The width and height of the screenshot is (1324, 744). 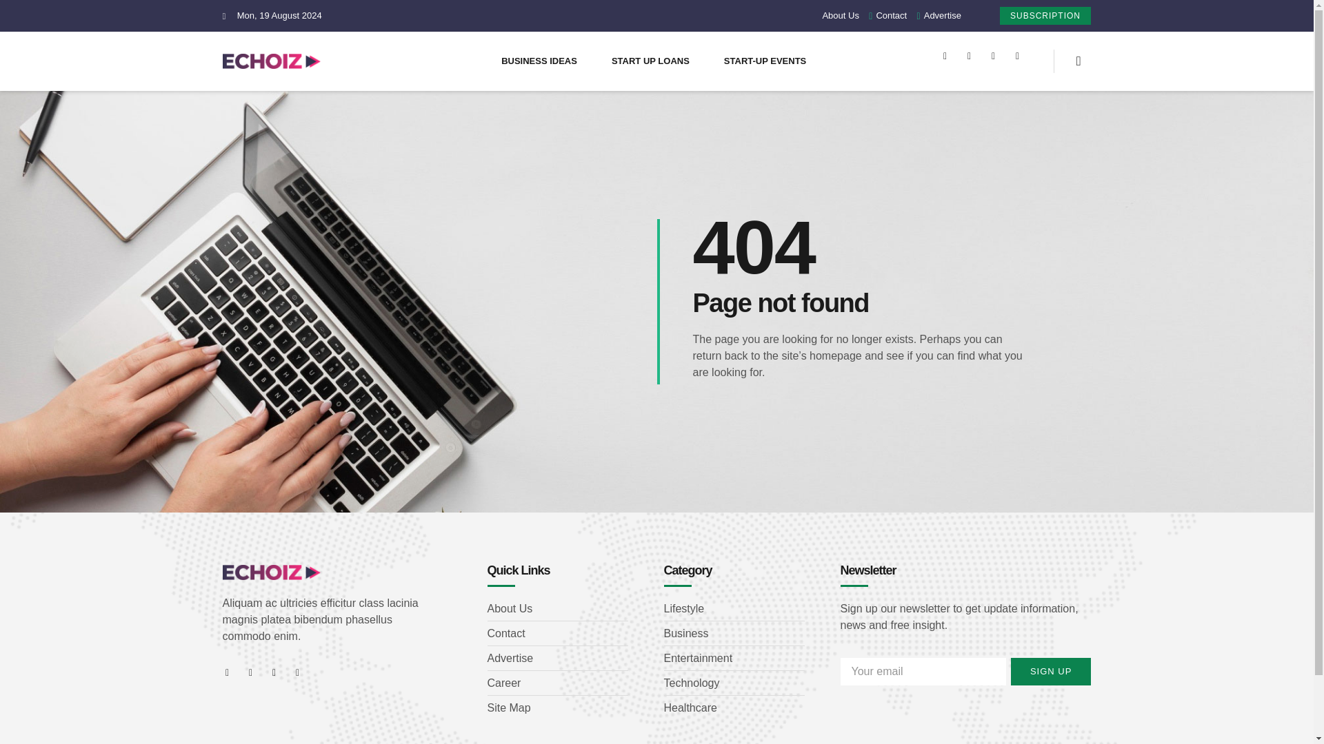 What do you see at coordinates (840, 15) in the screenshot?
I see `About Us` at bounding box center [840, 15].